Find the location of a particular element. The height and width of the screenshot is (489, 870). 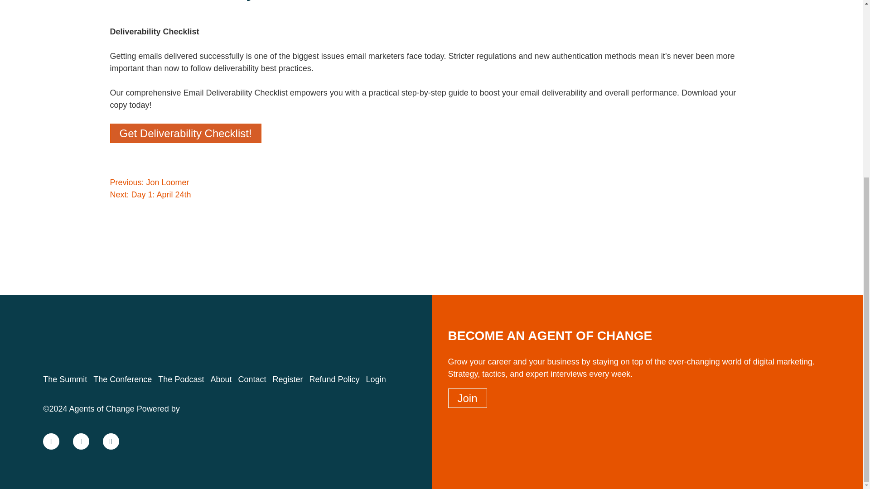

Next: Day 1: April 24th is located at coordinates (150, 195).